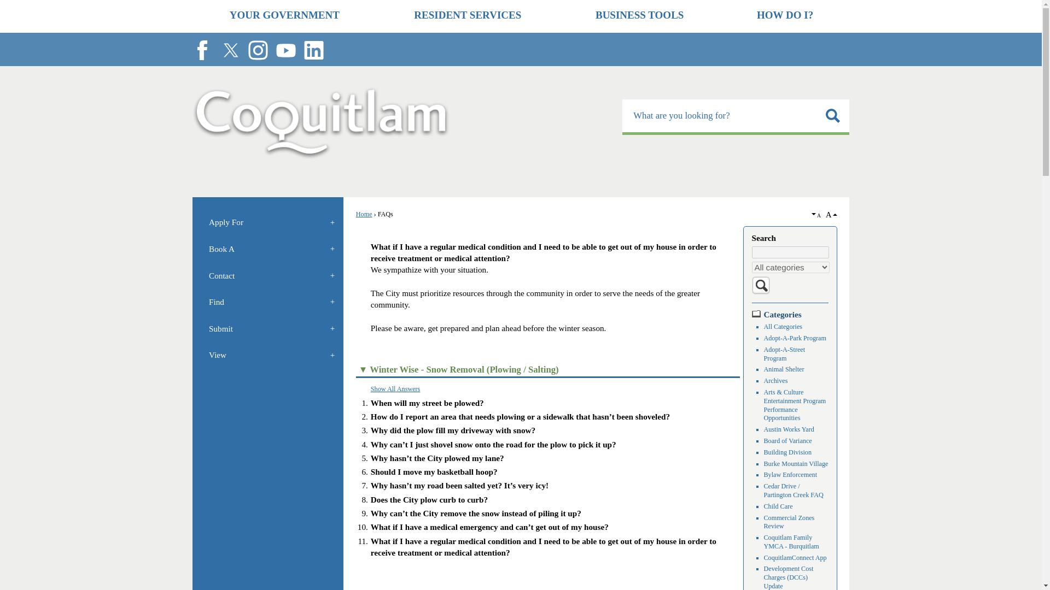  I want to click on Adopt-A-Street Program, so click(784, 354).